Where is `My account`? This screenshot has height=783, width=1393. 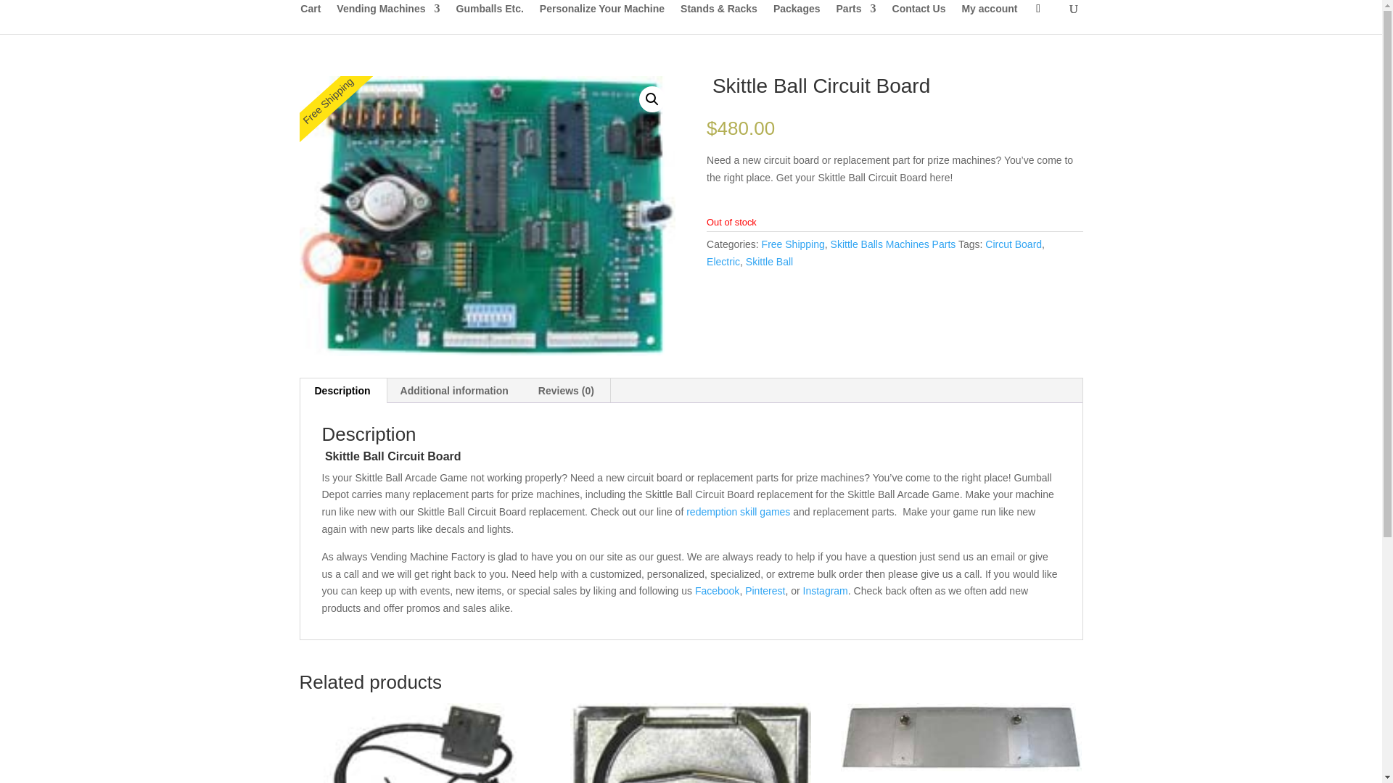 My account is located at coordinates (988, 19).